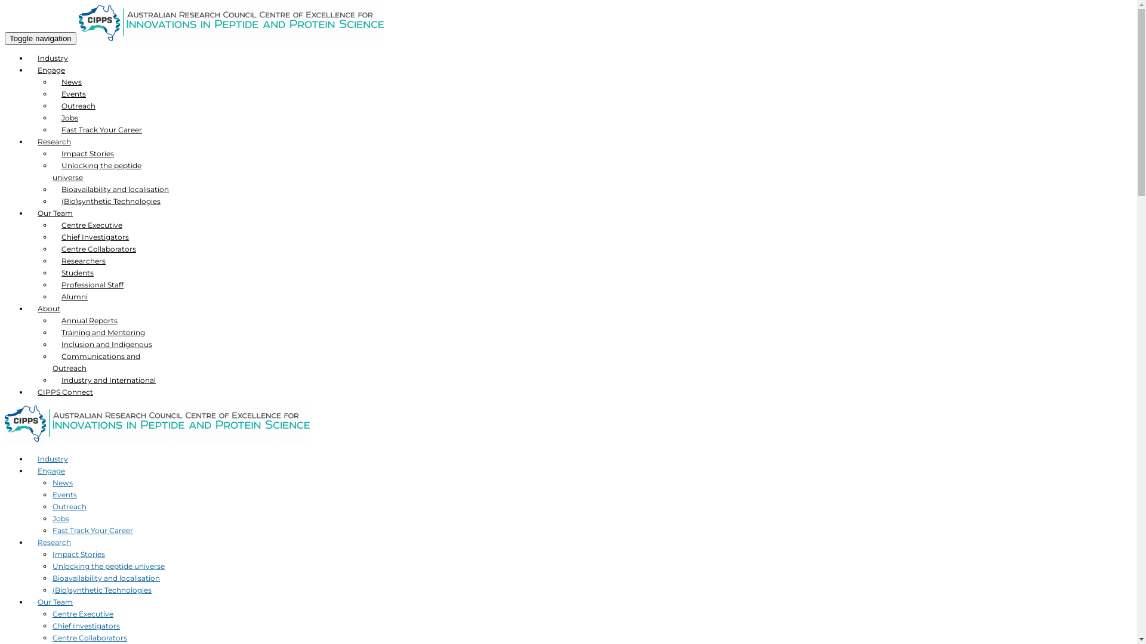  I want to click on Engage, so click(51, 70).